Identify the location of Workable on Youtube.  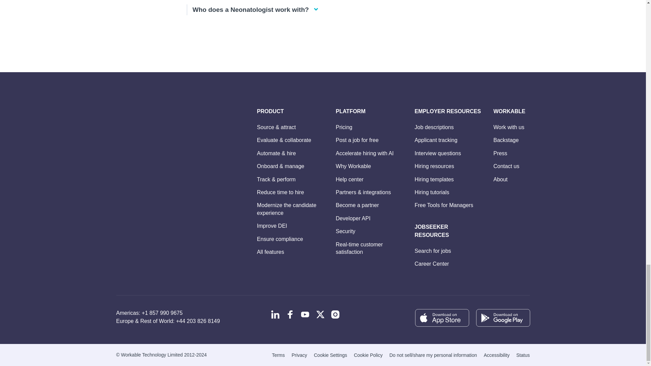
(305, 314).